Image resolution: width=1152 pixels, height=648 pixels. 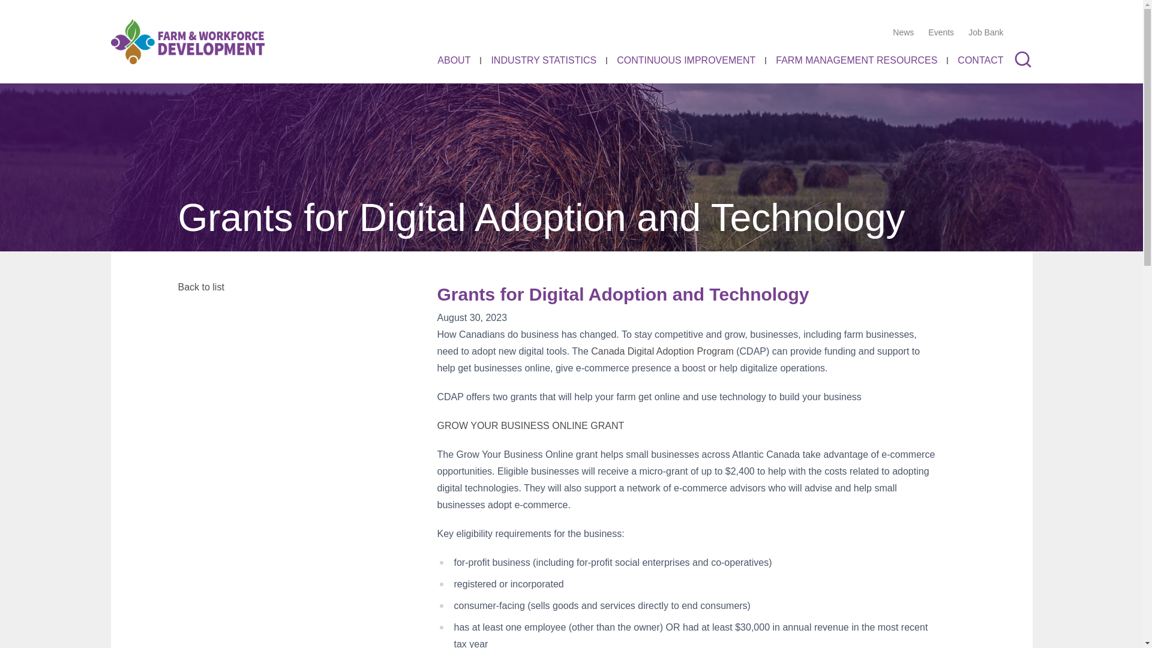 I want to click on FARM MANAGEMENT RESOURCES, so click(x=856, y=60).